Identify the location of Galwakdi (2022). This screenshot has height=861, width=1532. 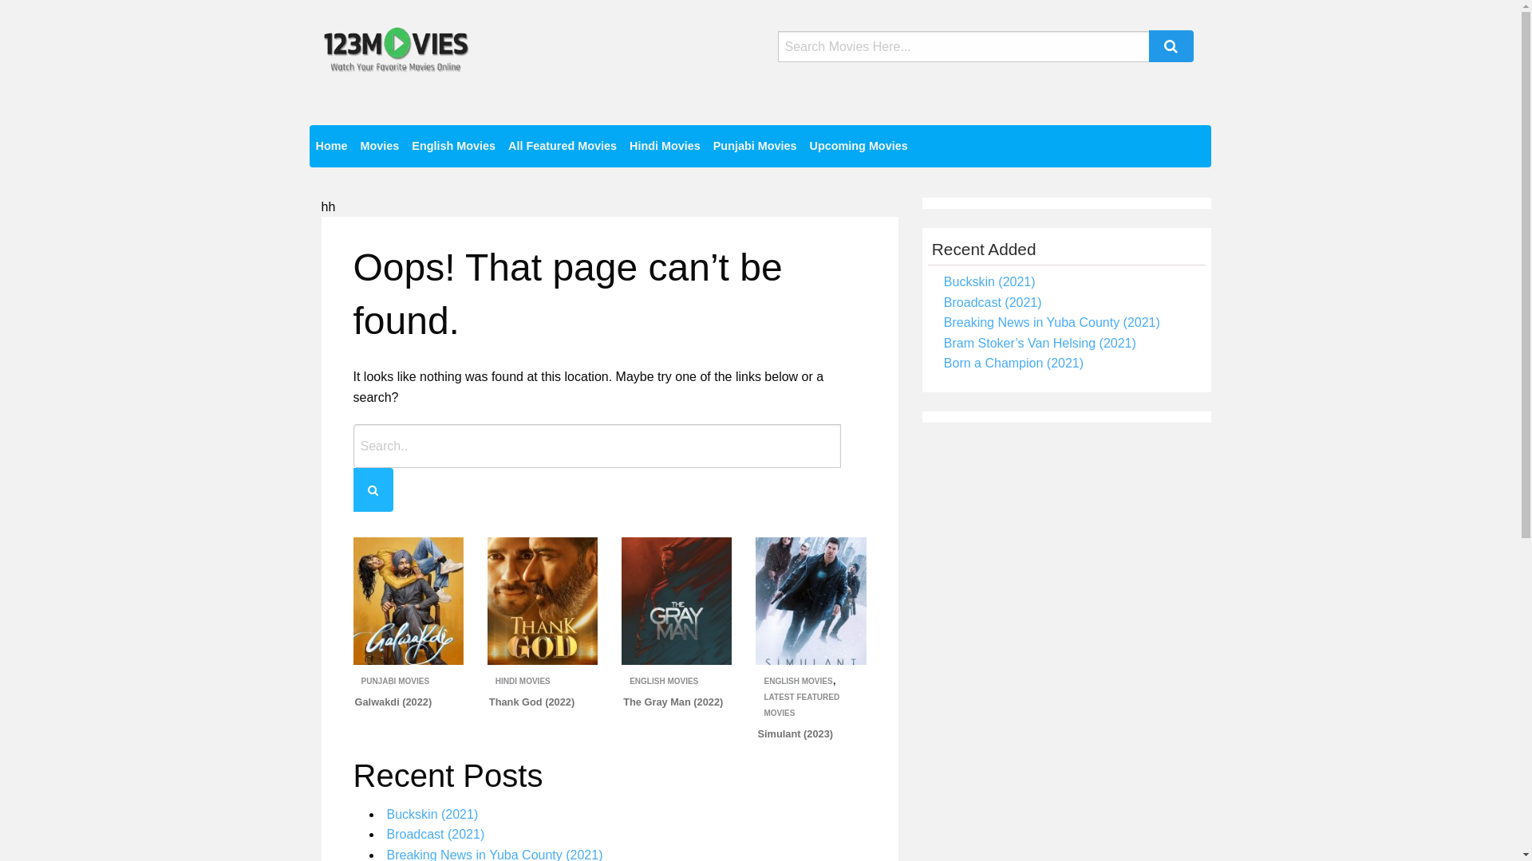
(394, 702).